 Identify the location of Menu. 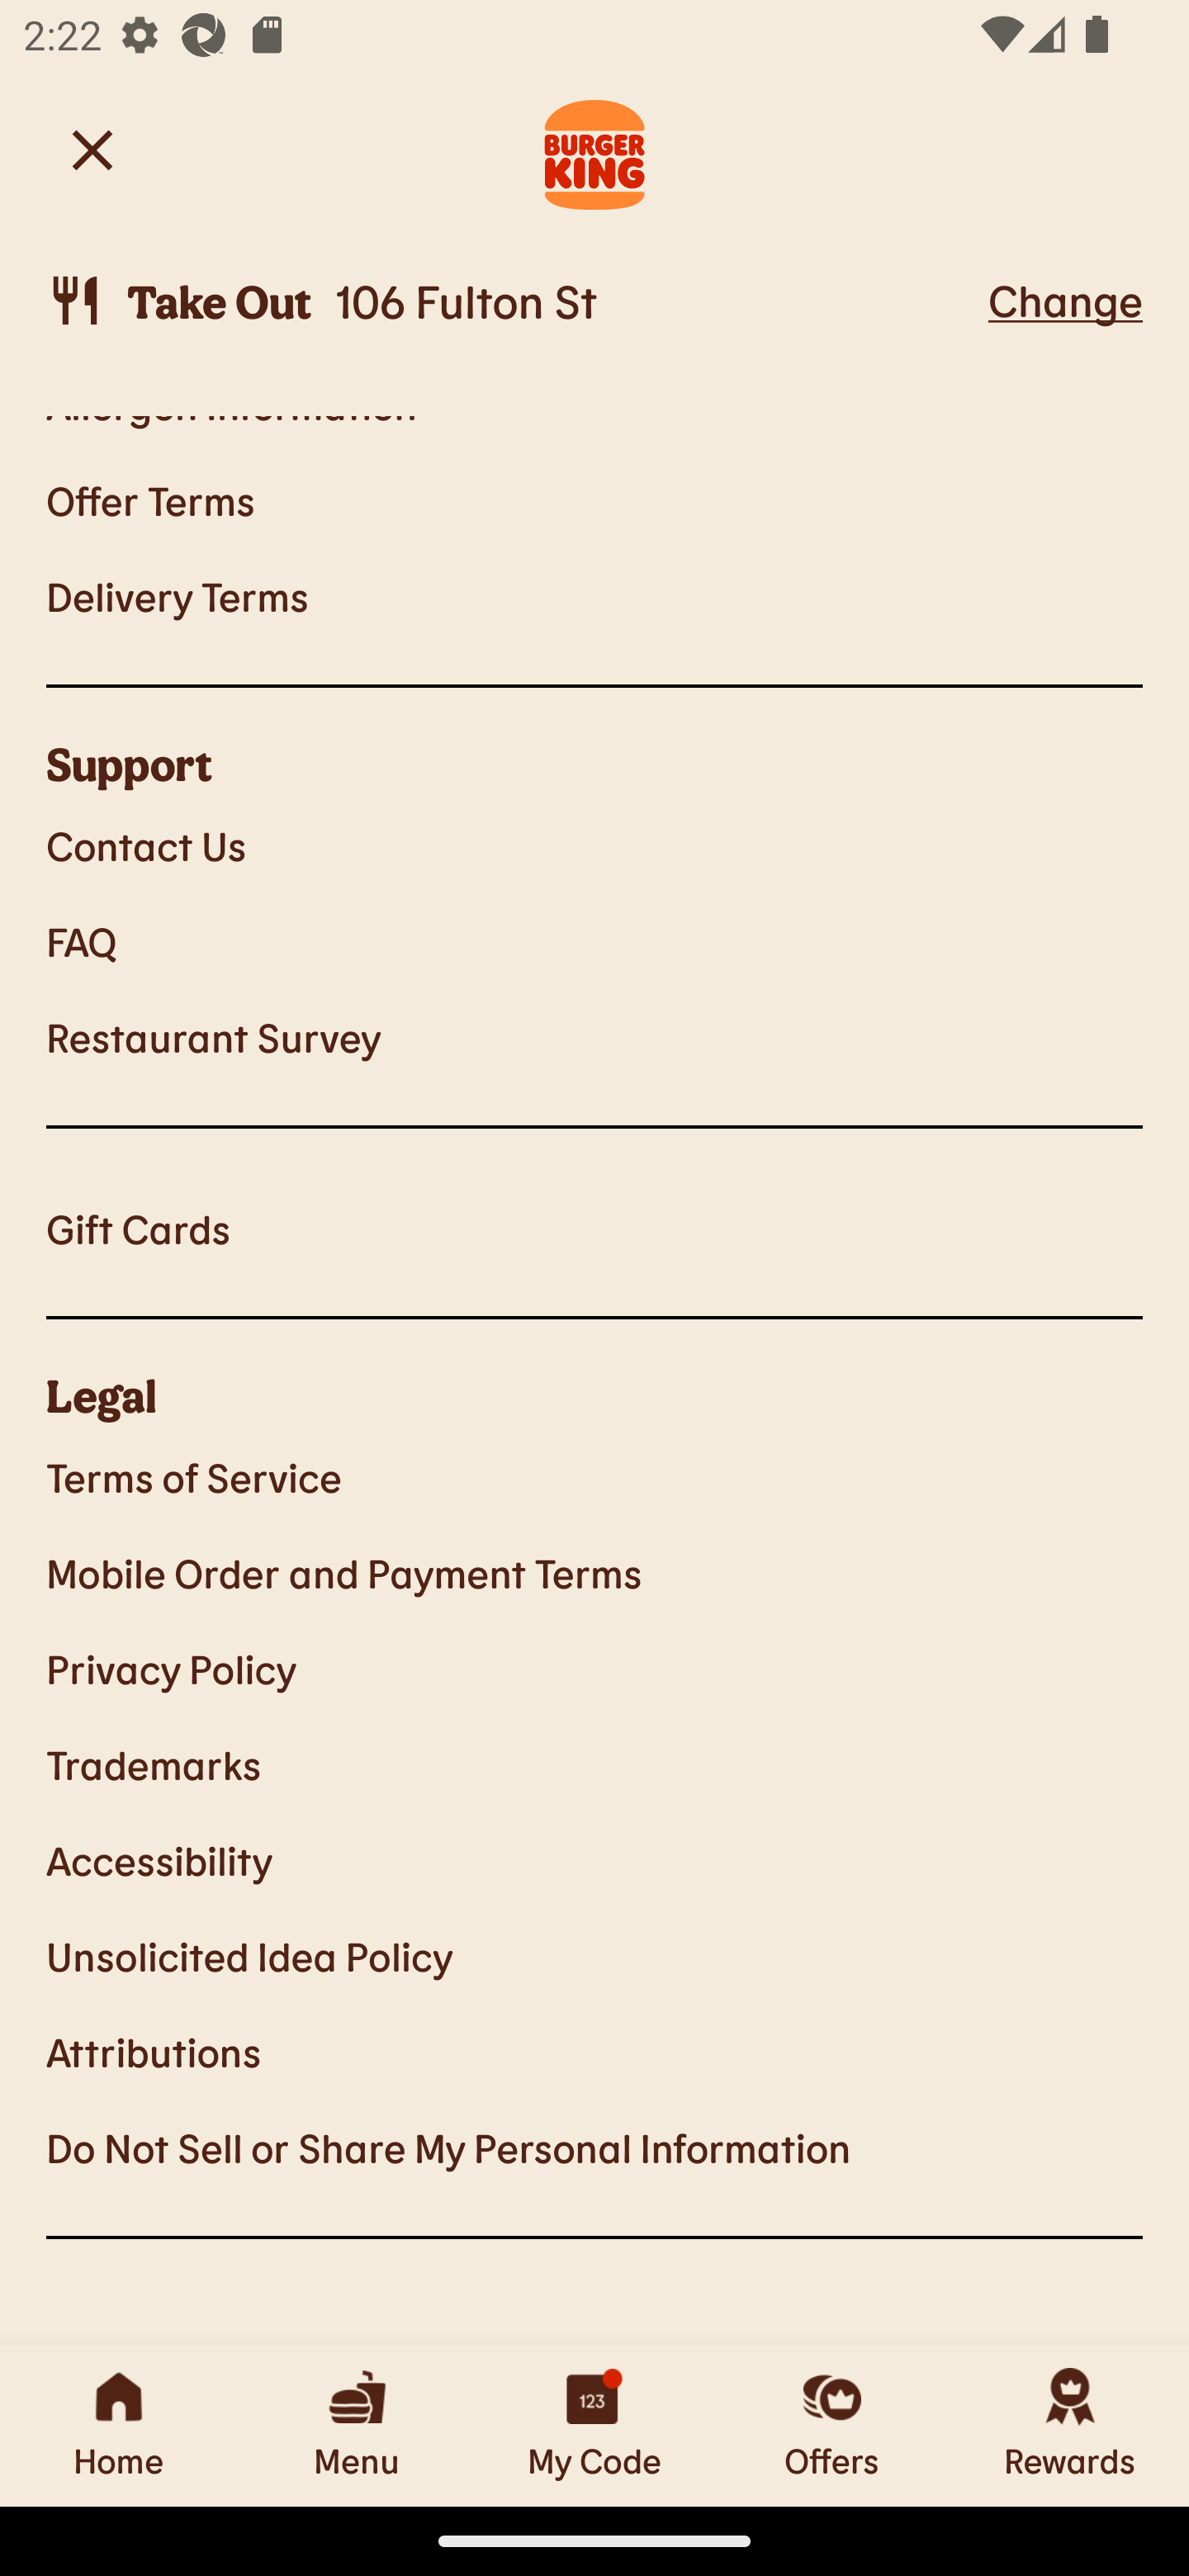
(357, 2425).